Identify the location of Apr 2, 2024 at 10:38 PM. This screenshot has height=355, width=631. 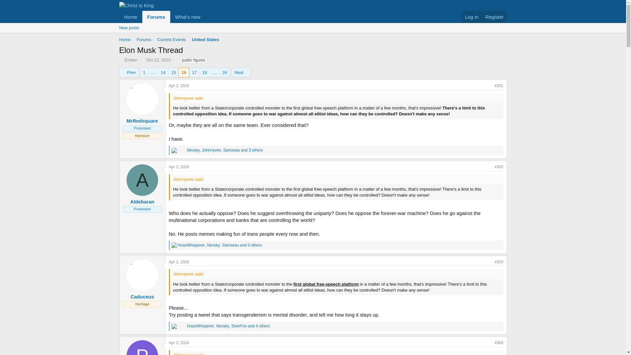
(179, 343).